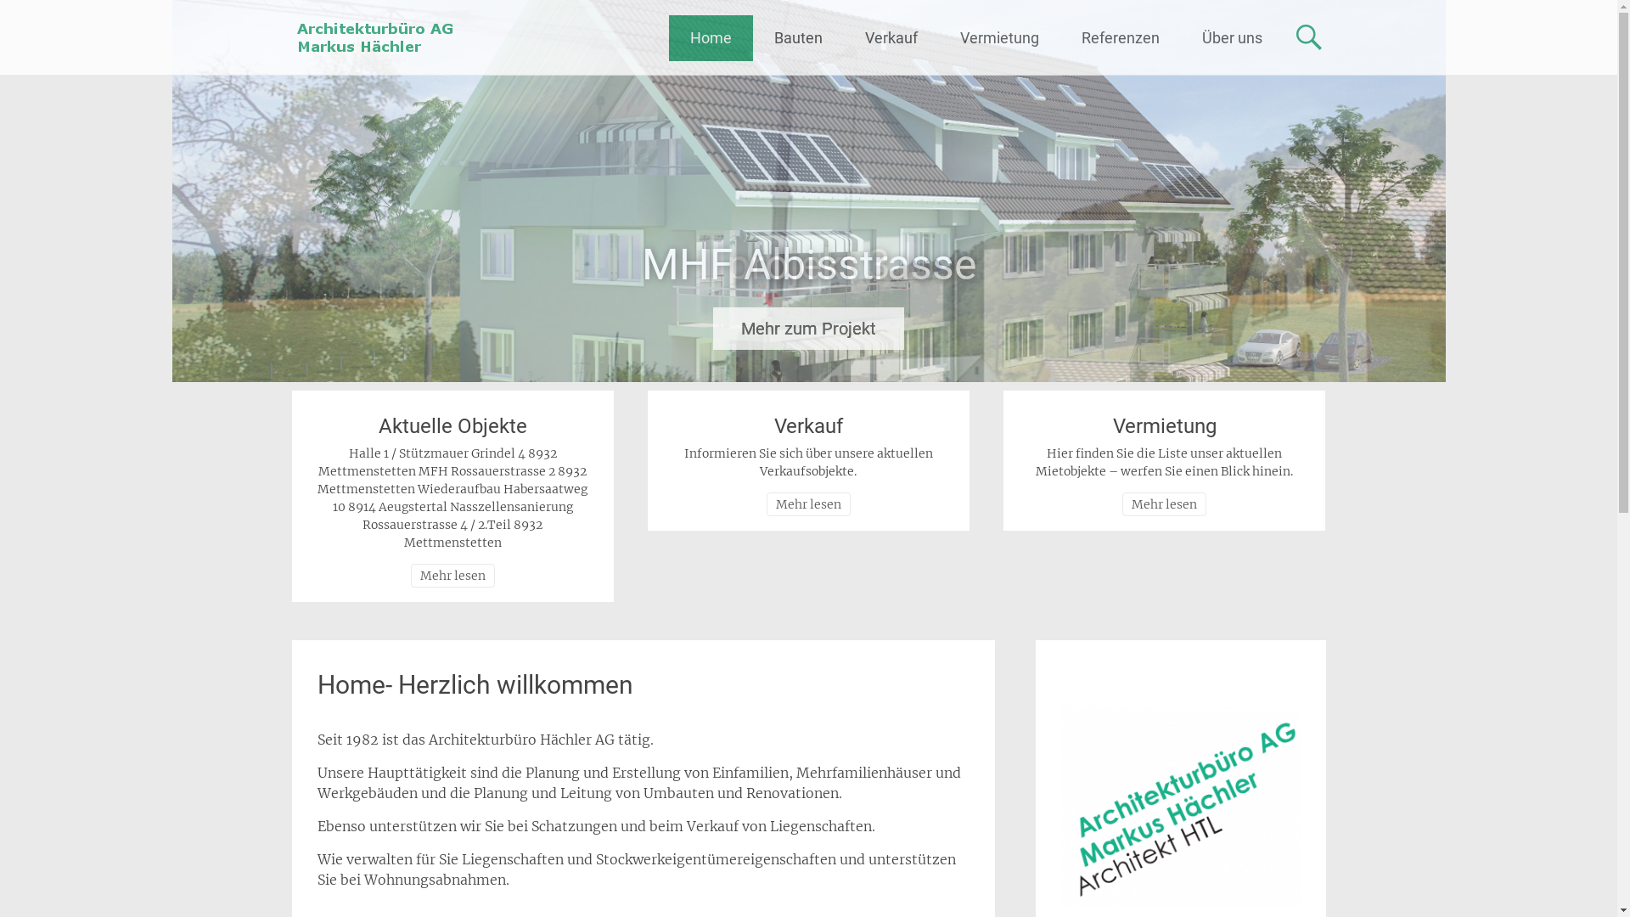  What do you see at coordinates (808, 504) in the screenshot?
I see `Mehr lesen` at bounding box center [808, 504].